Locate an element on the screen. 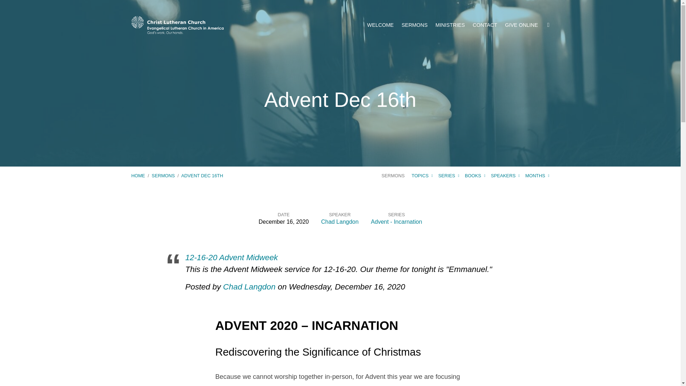  SERMONS is located at coordinates (393, 175).